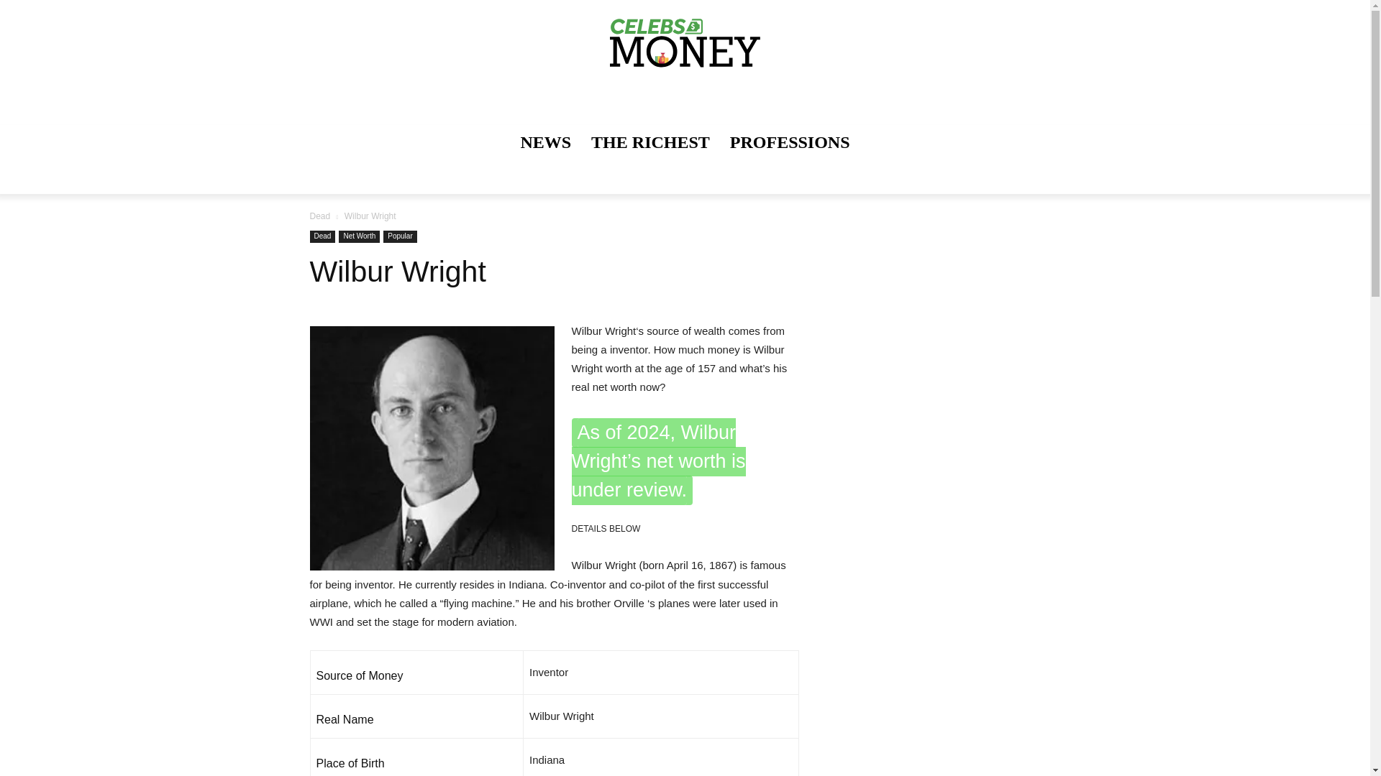  Describe the element at coordinates (400, 236) in the screenshot. I see `Popular` at that location.